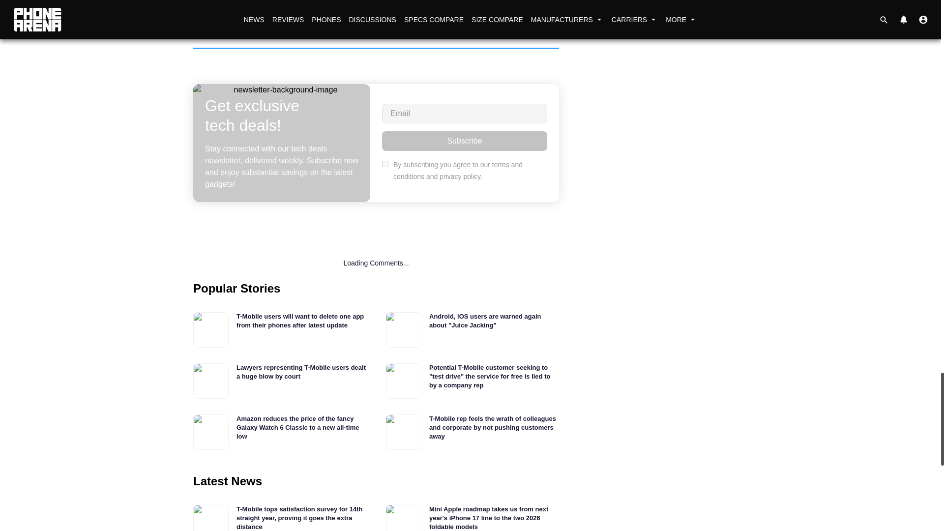 This screenshot has height=531, width=944. What do you see at coordinates (385, 164) in the screenshot?
I see `on` at bounding box center [385, 164].